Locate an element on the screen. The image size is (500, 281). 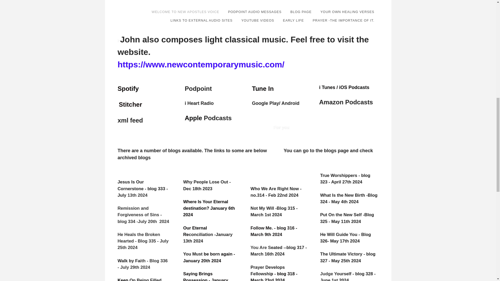
He Heals the Broken Hearted - Blog 335 - July 25th 2024 is located at coordinates (143, 241).